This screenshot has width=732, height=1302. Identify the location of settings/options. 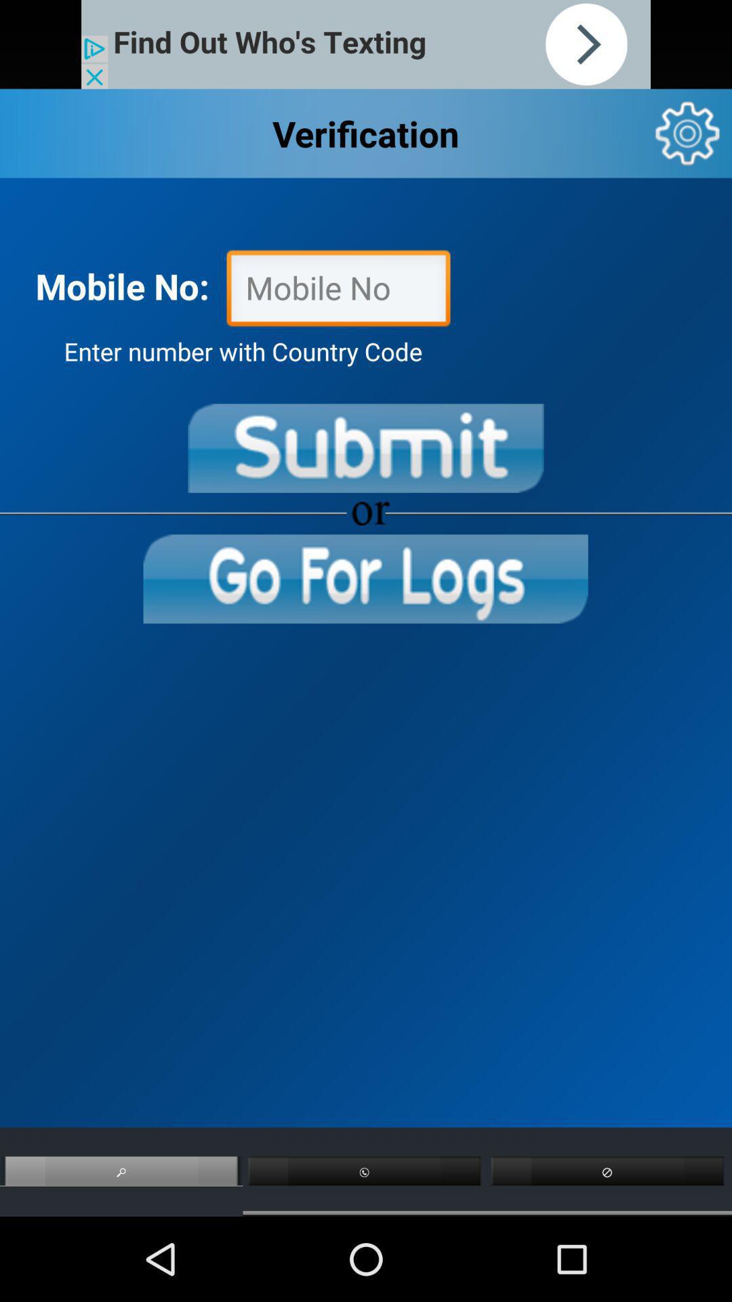
(687, 133).